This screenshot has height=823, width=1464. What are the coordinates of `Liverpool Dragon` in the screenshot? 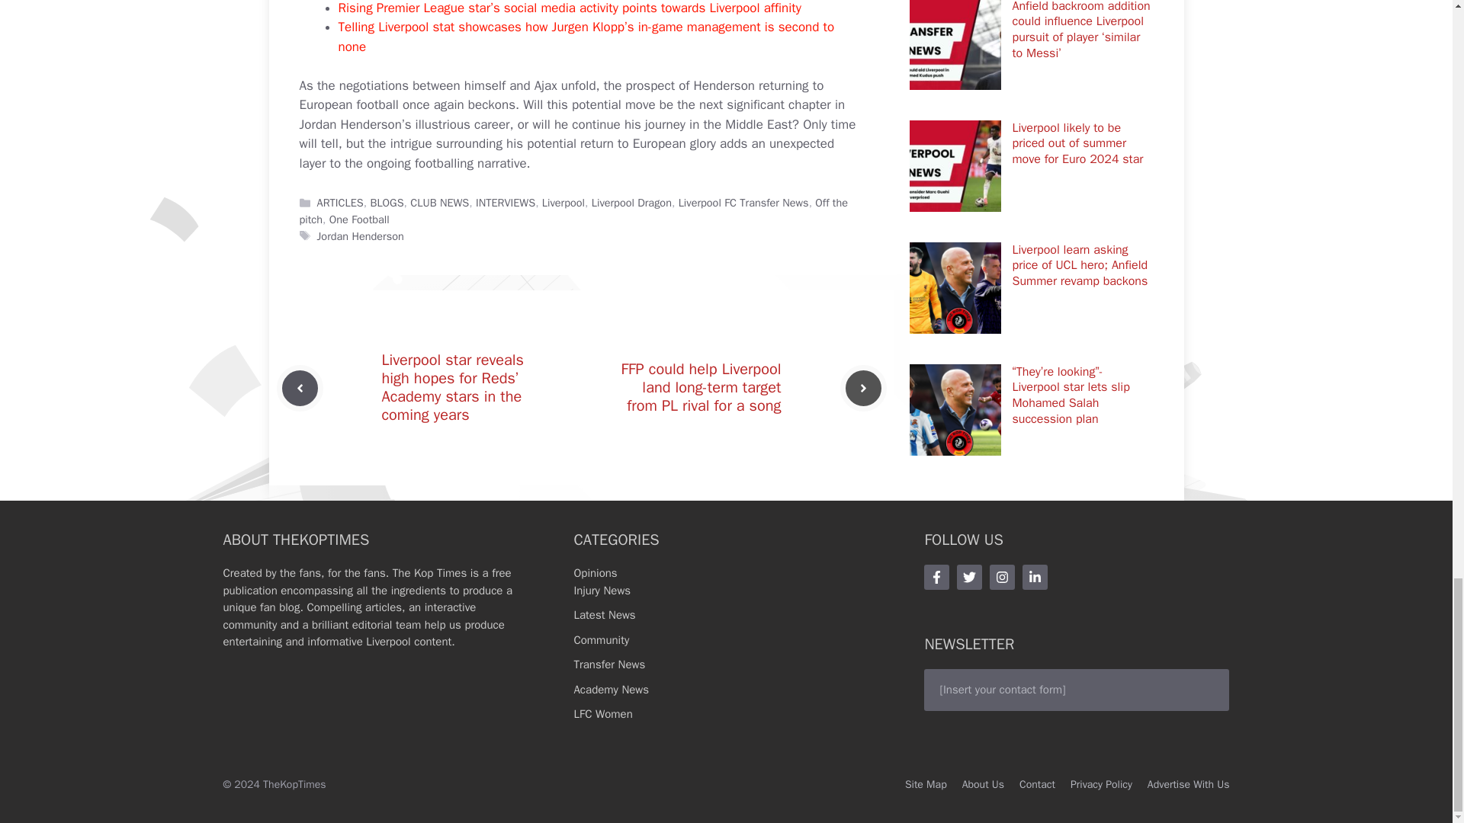 It's located at (631, 203).